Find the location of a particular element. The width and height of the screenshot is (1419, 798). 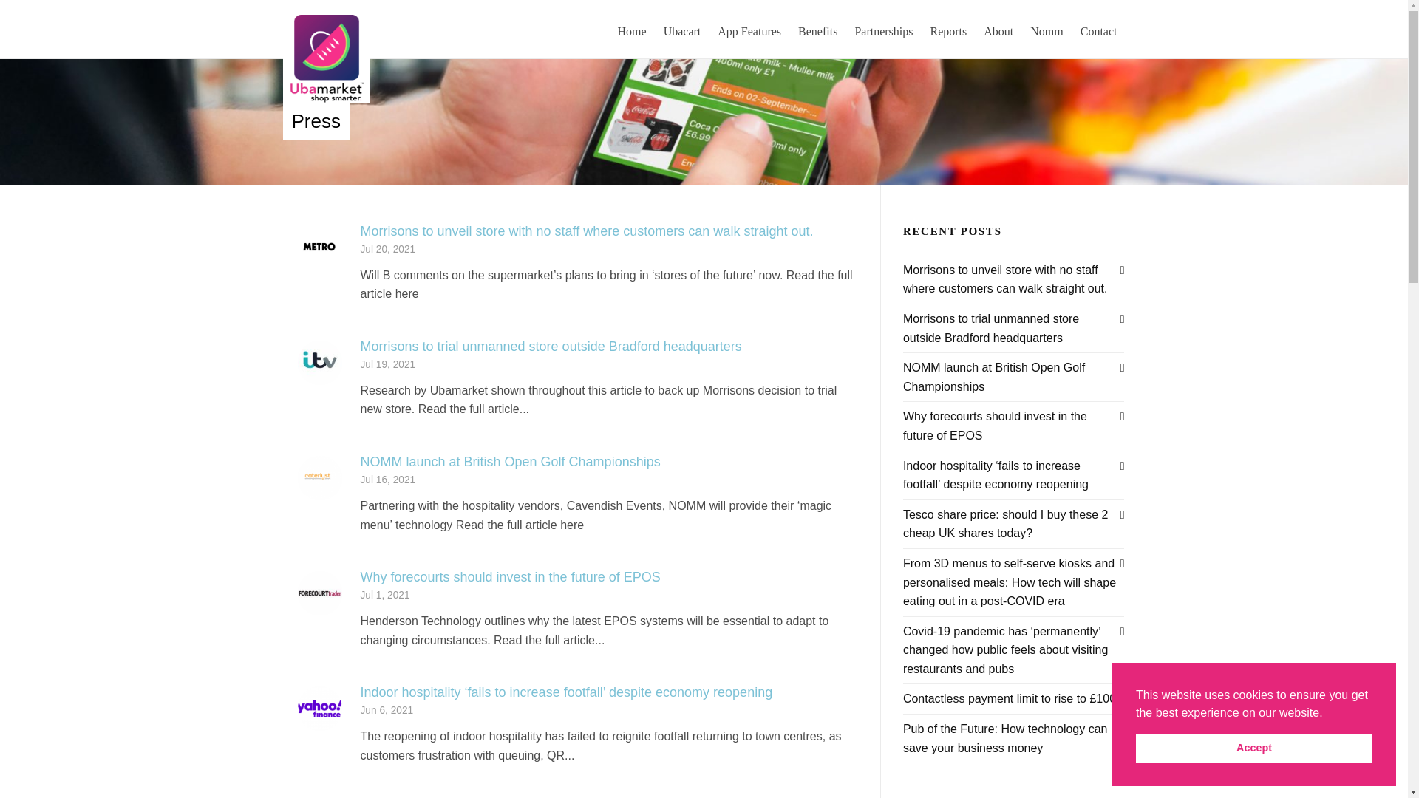

Ubacart is located at coordinates (683, 30).